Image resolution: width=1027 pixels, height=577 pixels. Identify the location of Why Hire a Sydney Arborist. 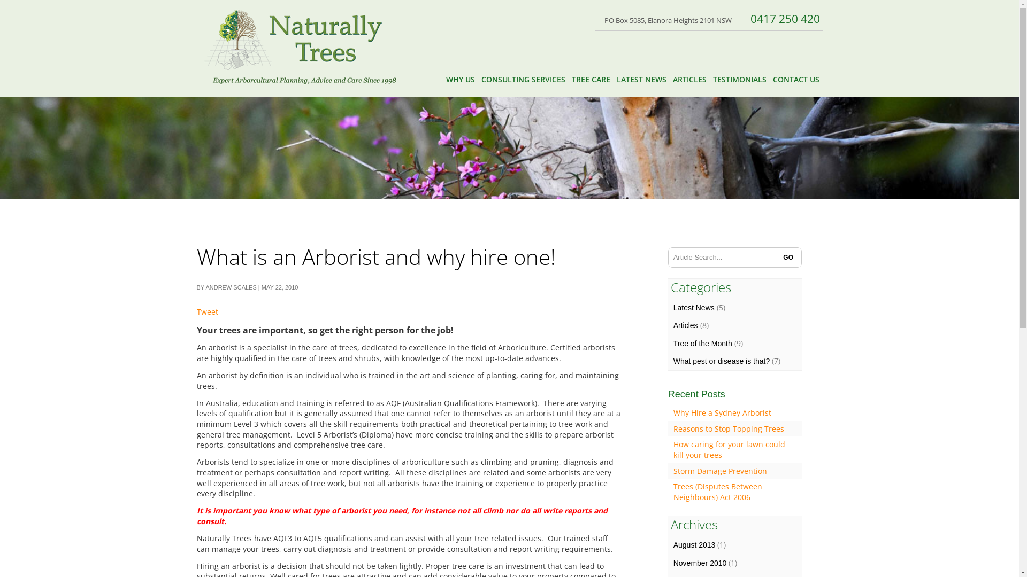
(722, 412).